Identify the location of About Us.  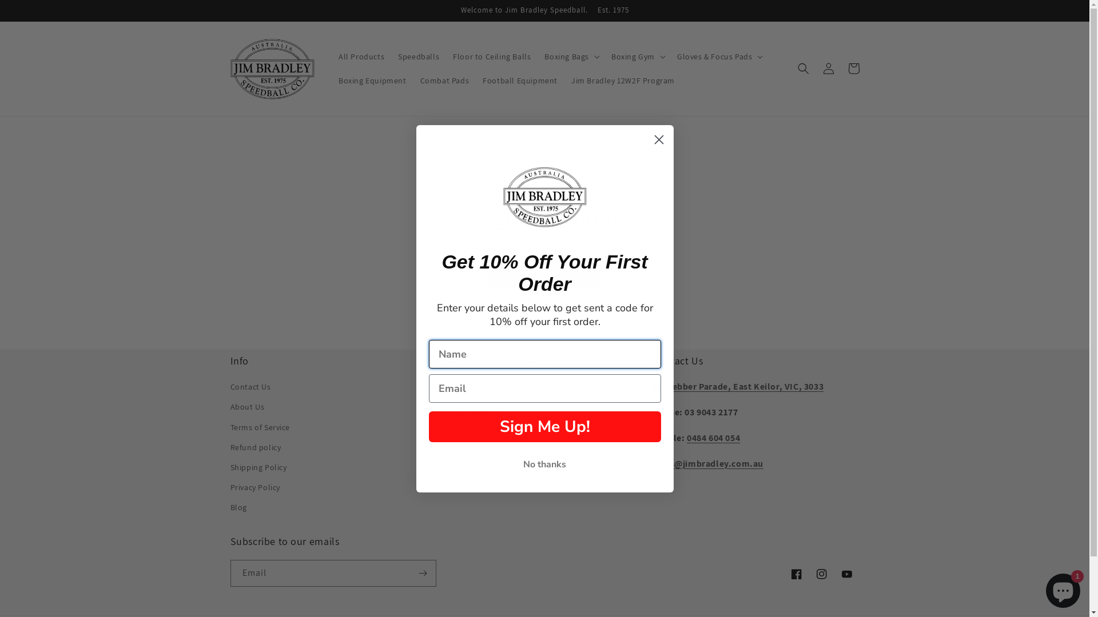
(247, 407).